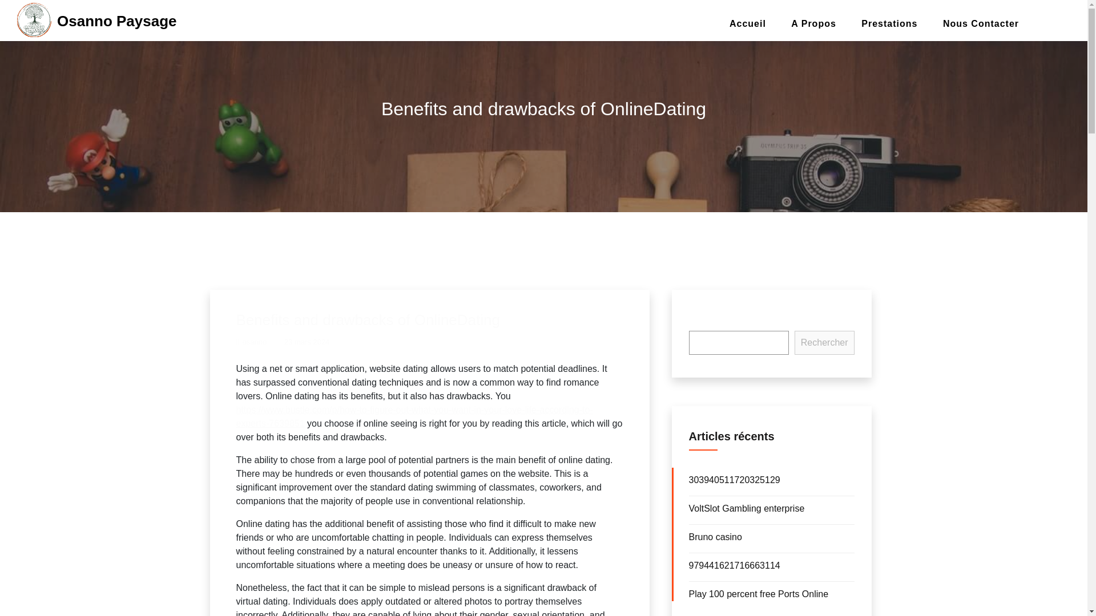  What do you see at coordinates (746, 508) in the screenshot?
I see `VoltSlot Gambling enterprise` at bounding box center [746, 508].